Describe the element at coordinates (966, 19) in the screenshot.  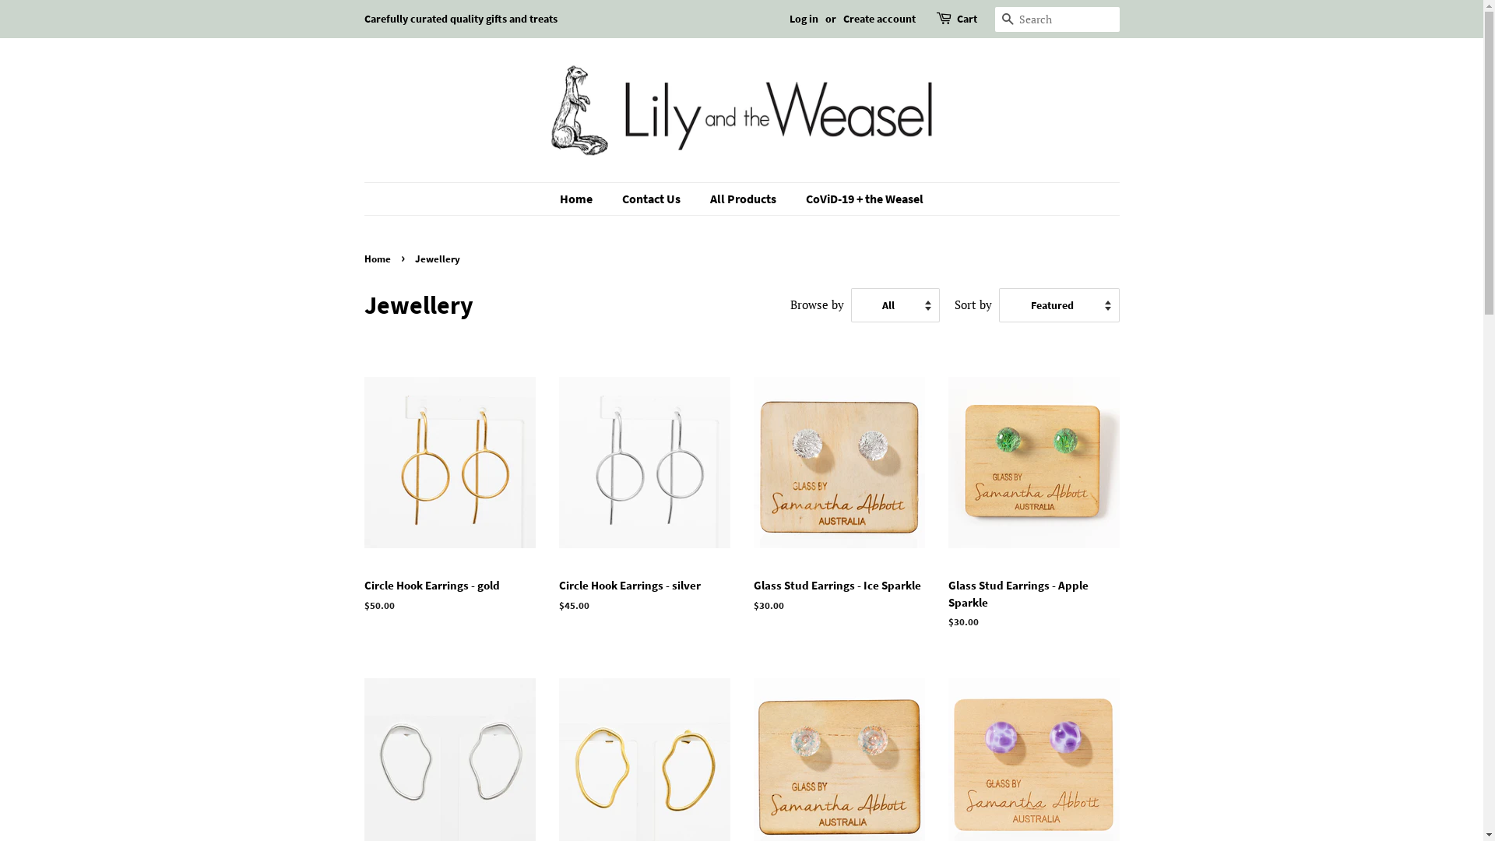
I see `Cart` at that location.